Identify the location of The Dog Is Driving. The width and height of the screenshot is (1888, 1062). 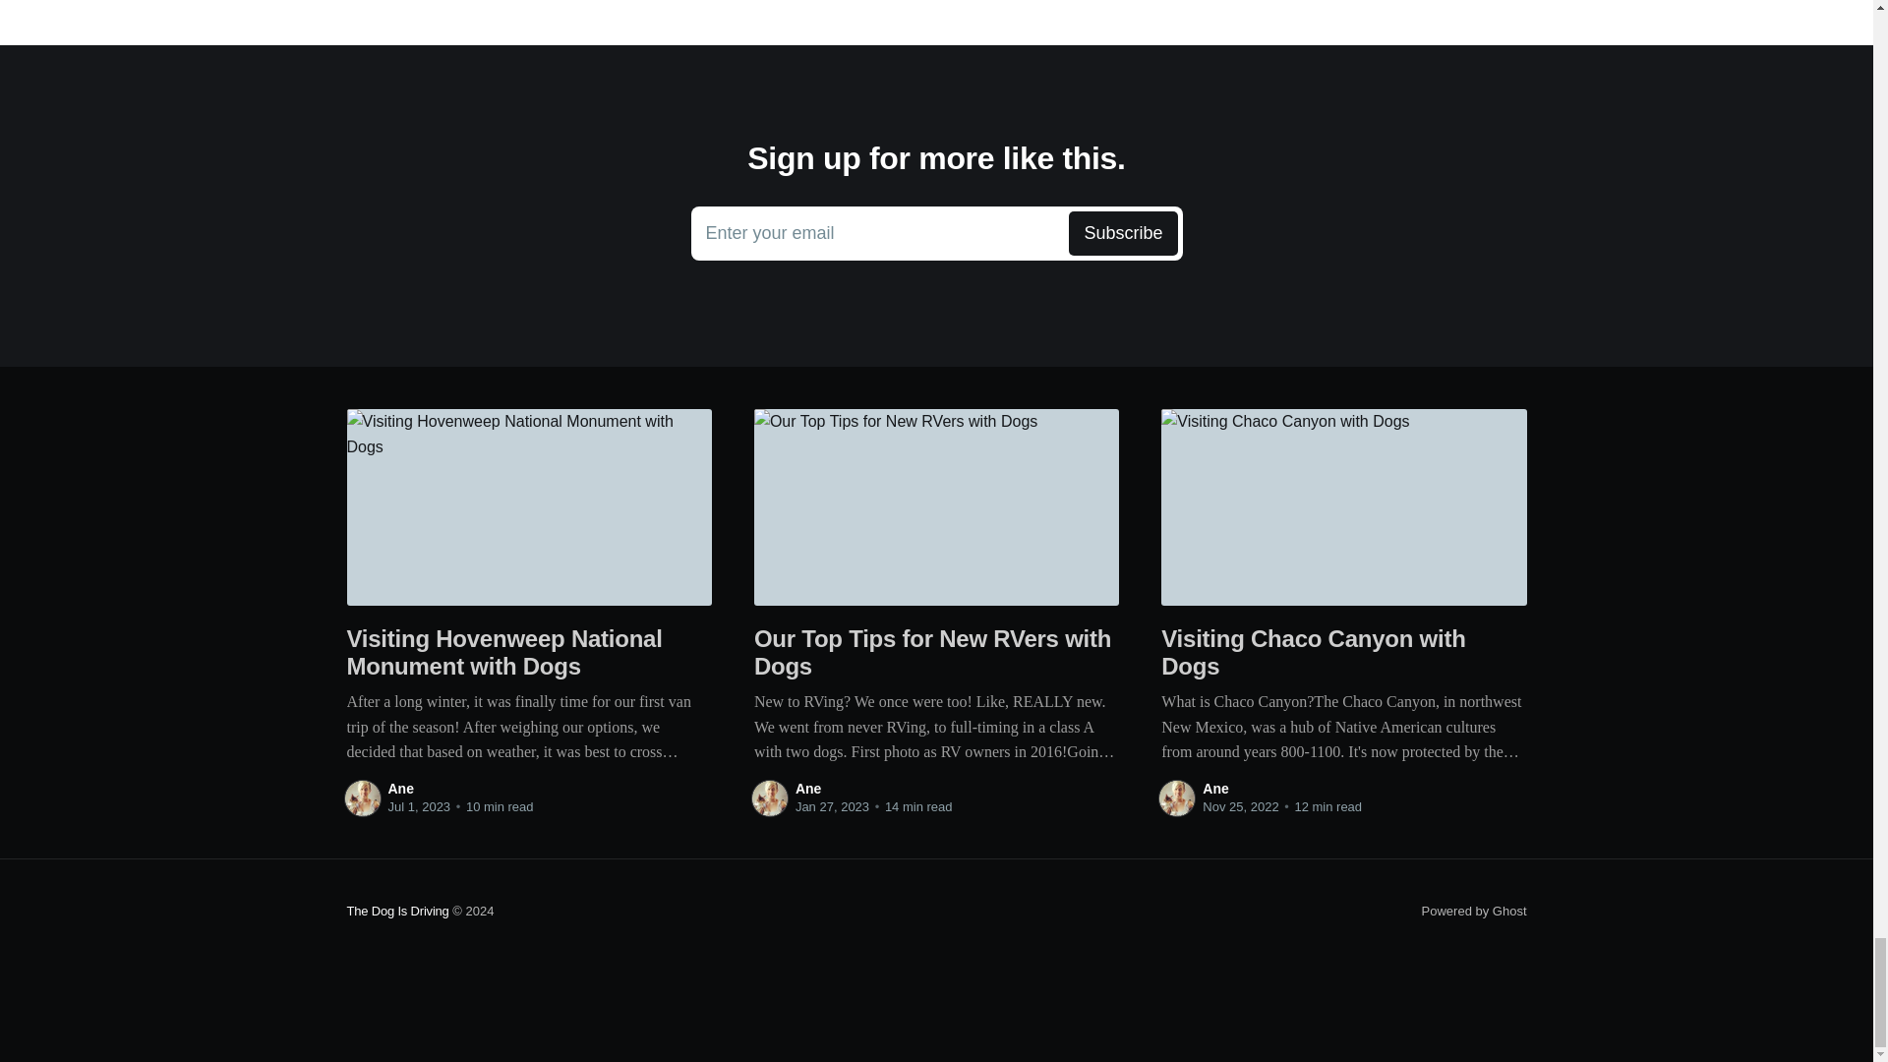
(397, 911).